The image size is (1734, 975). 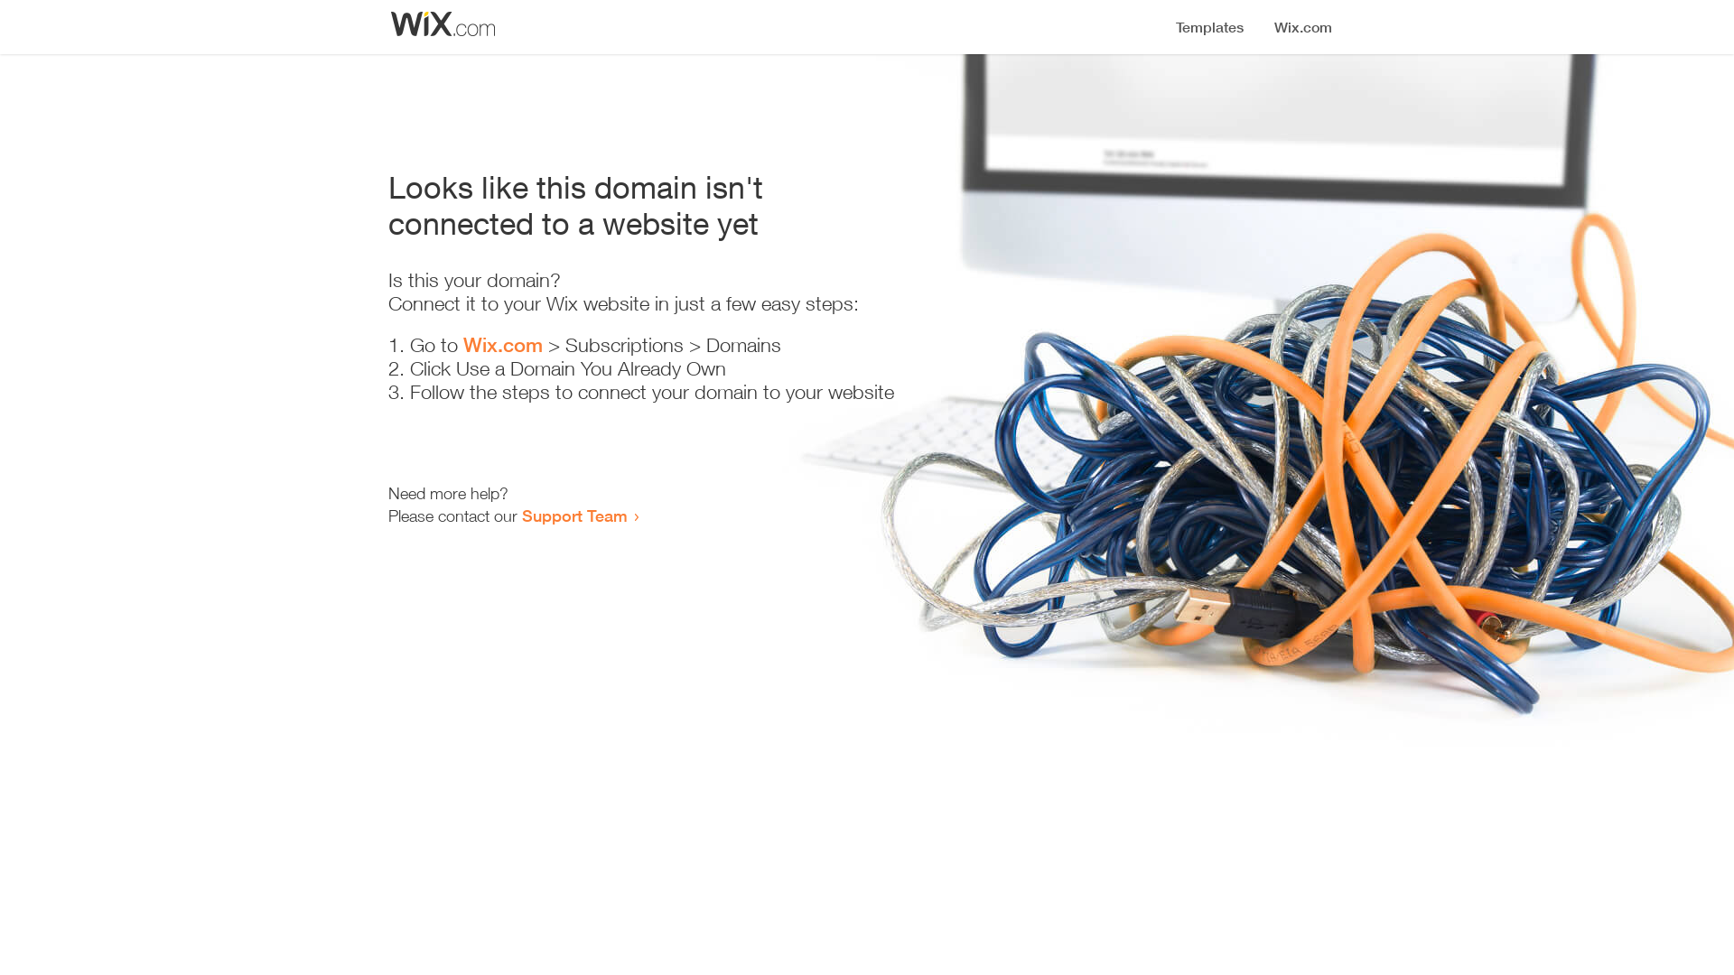 What do you see at coordinates (503, 345) in the screenshot?
I see `Wix.com` at bounding box center [503, 345].